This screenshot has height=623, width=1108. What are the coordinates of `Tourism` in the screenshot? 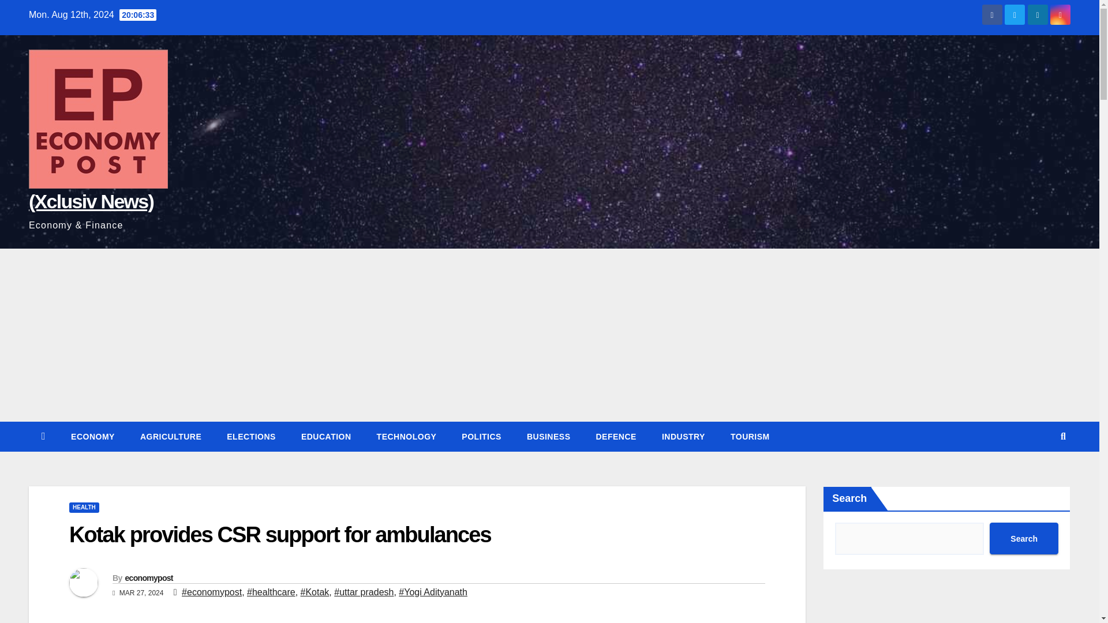 It's located at (750, 437).